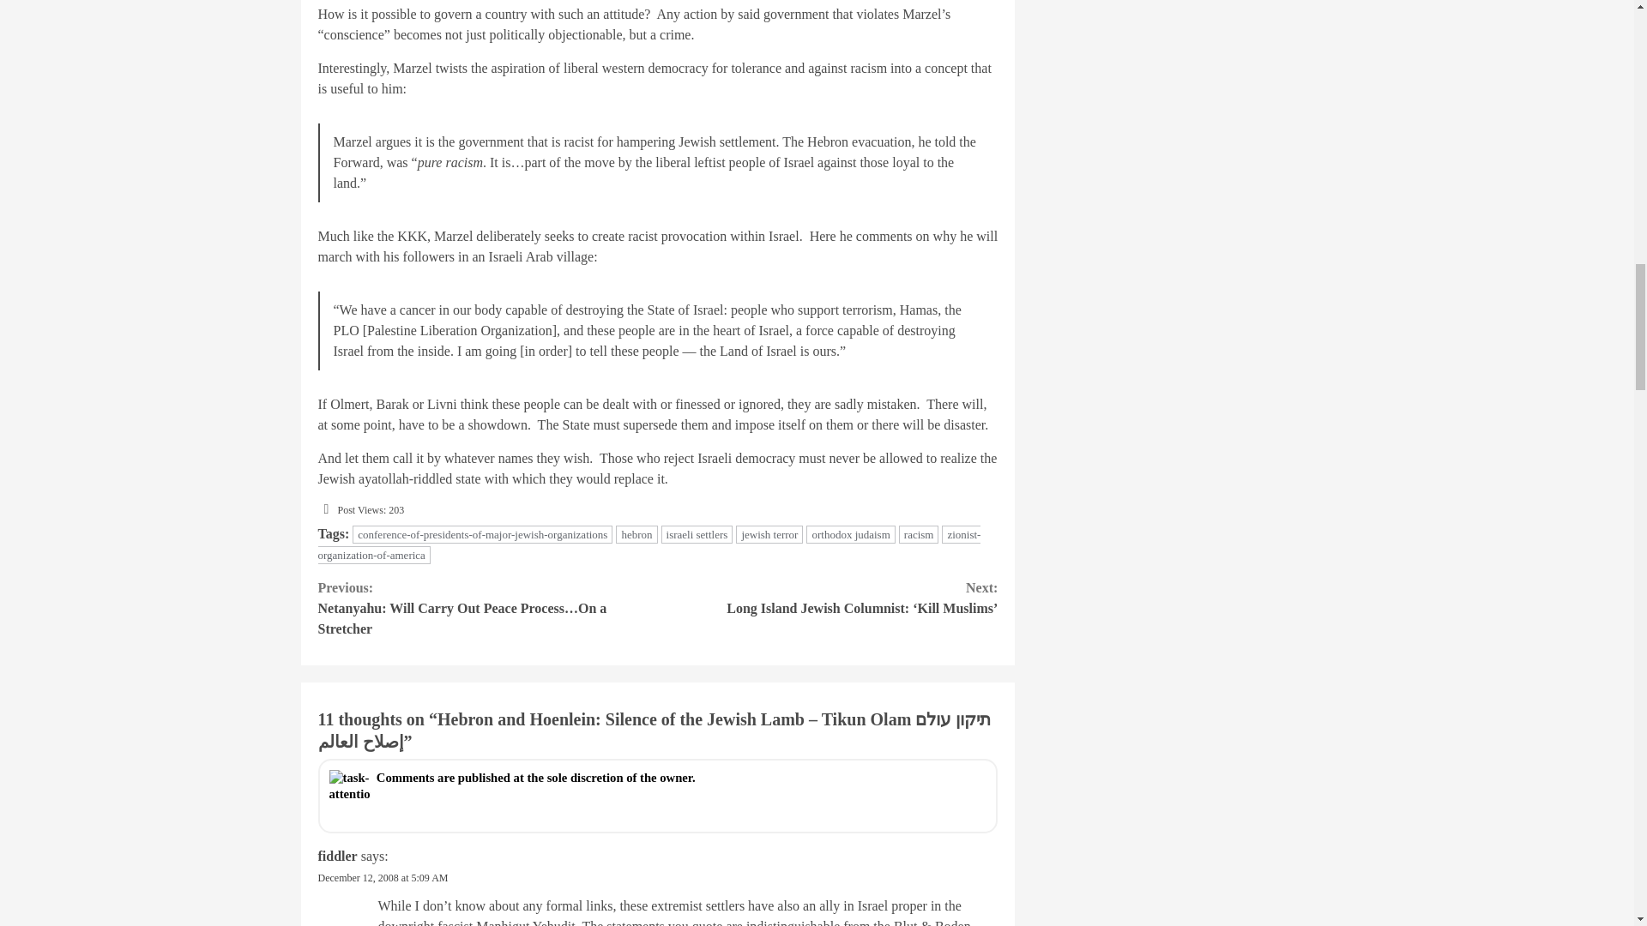 Image resolution: width=1647 pixels, height=926 pixels. What do you see at coordinates (482, 534) in the screenshot?
I see `conference-of-presidents-of-major-jewish-organizations` at bounding box center [482, 534].